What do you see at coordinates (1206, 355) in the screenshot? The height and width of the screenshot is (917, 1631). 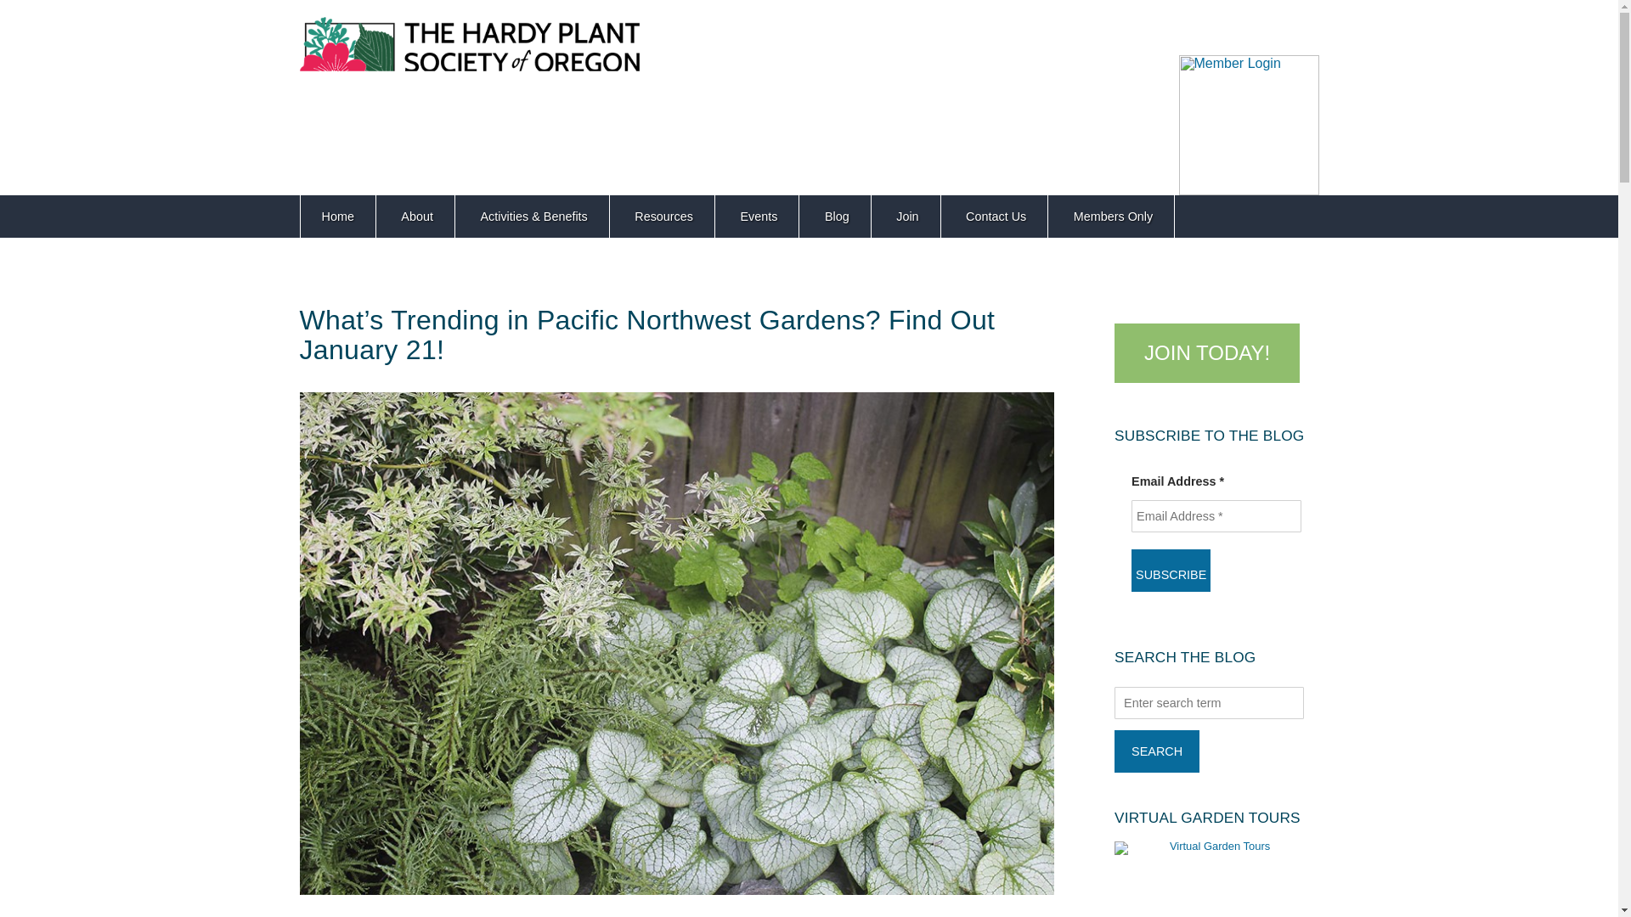 I see `JOIN TODAY!` at bounding box center [1206, 355].